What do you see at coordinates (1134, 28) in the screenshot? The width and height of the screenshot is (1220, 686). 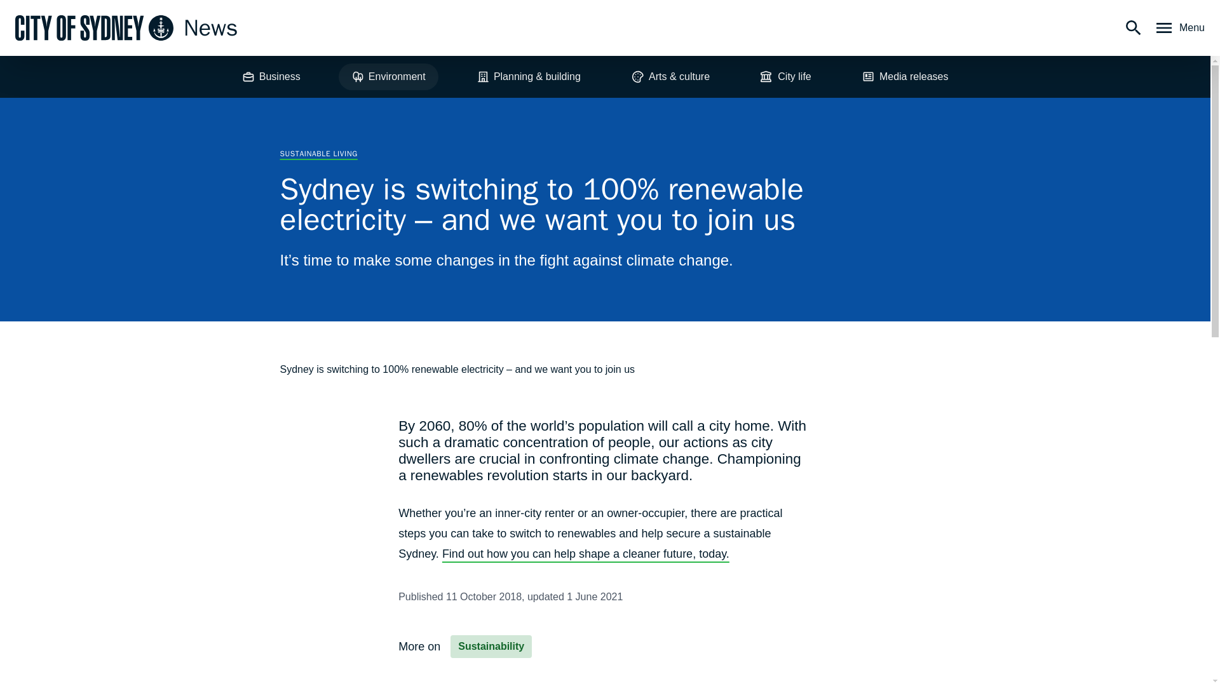 I see `Search` at bounding box center [1134, 28].